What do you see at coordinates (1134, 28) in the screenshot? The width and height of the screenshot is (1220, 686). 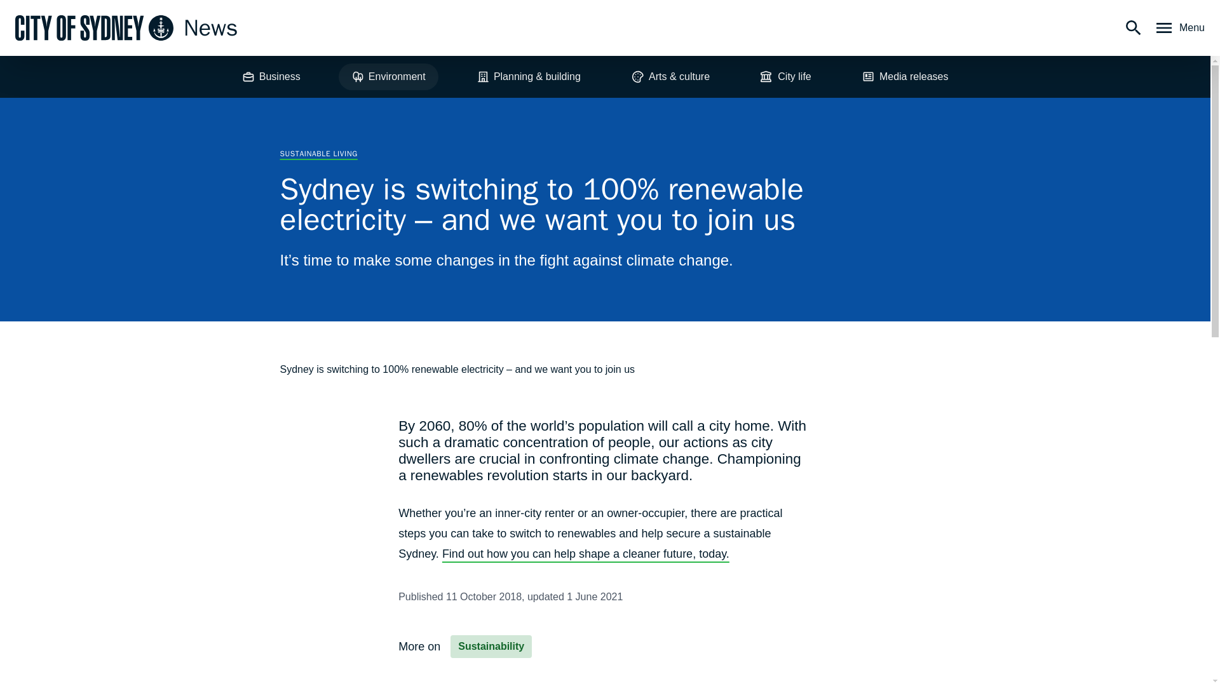 I see `Search` at bounding box center [1134, 28].